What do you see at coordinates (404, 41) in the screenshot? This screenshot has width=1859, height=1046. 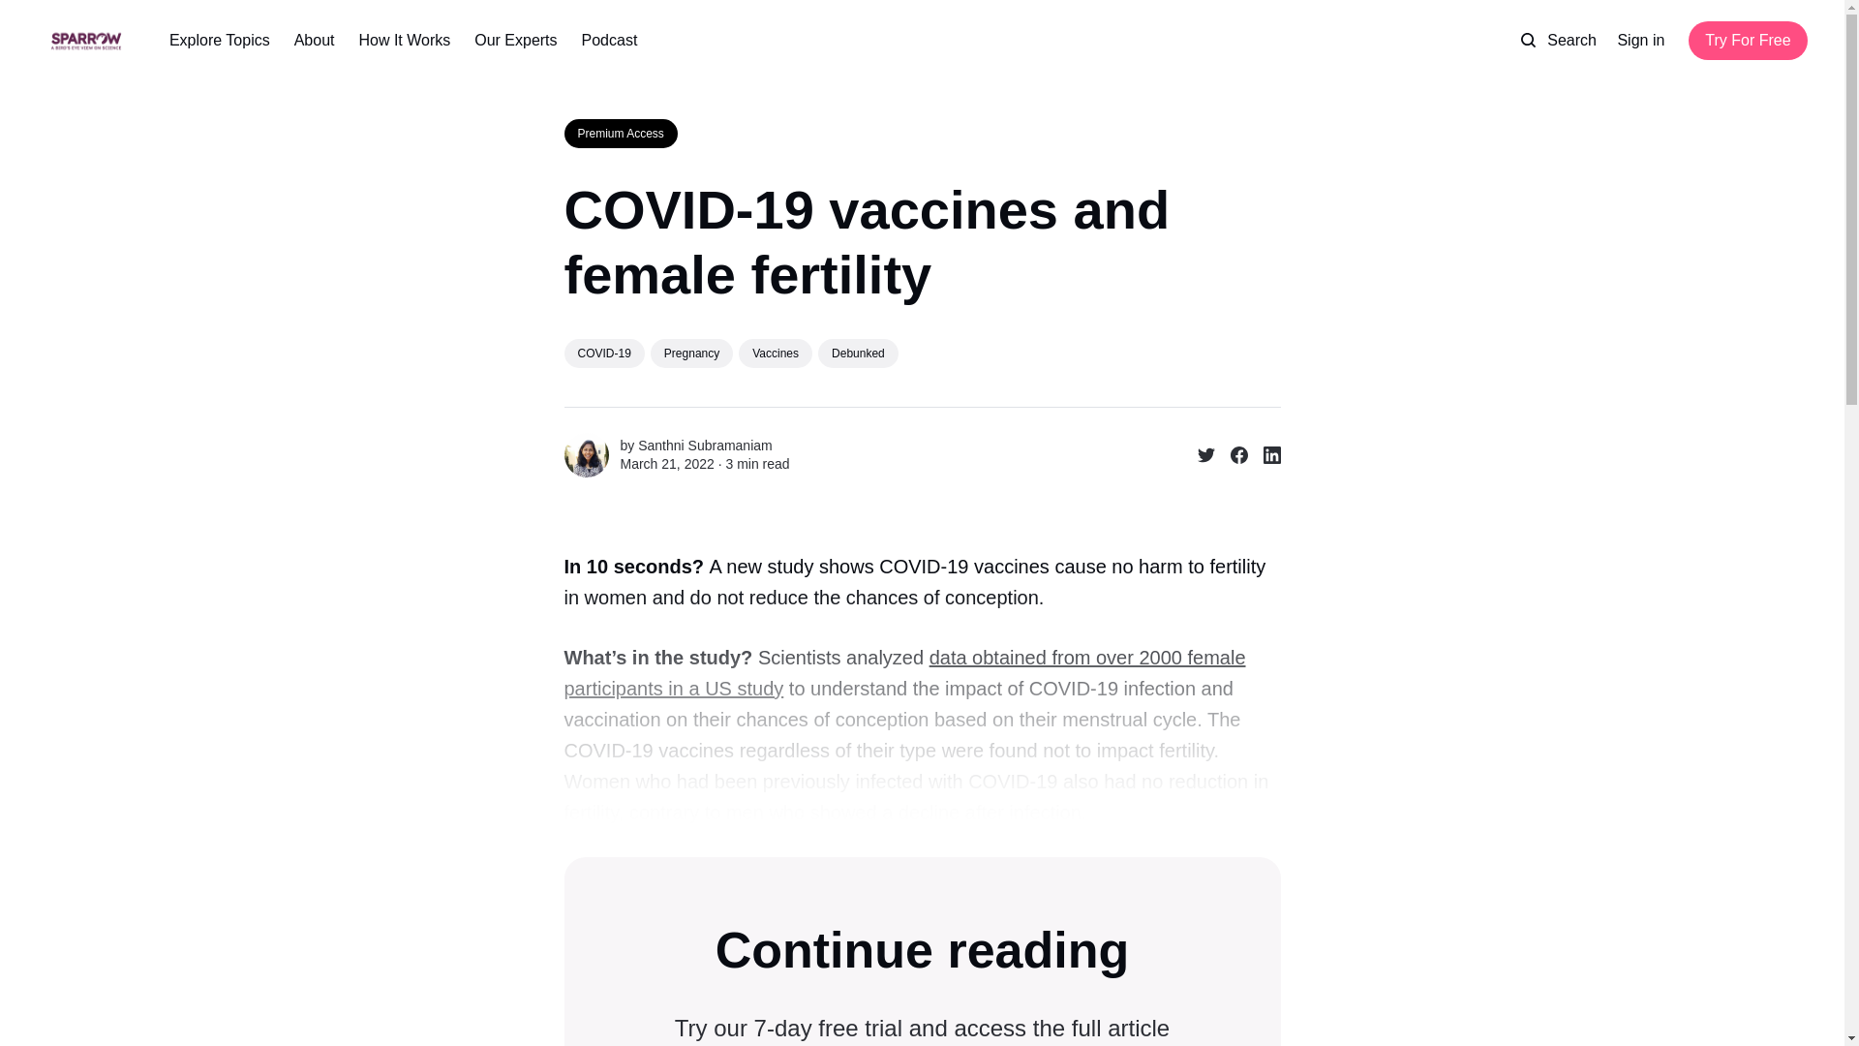 I see `How It Works` at bounding box center [404, 41].